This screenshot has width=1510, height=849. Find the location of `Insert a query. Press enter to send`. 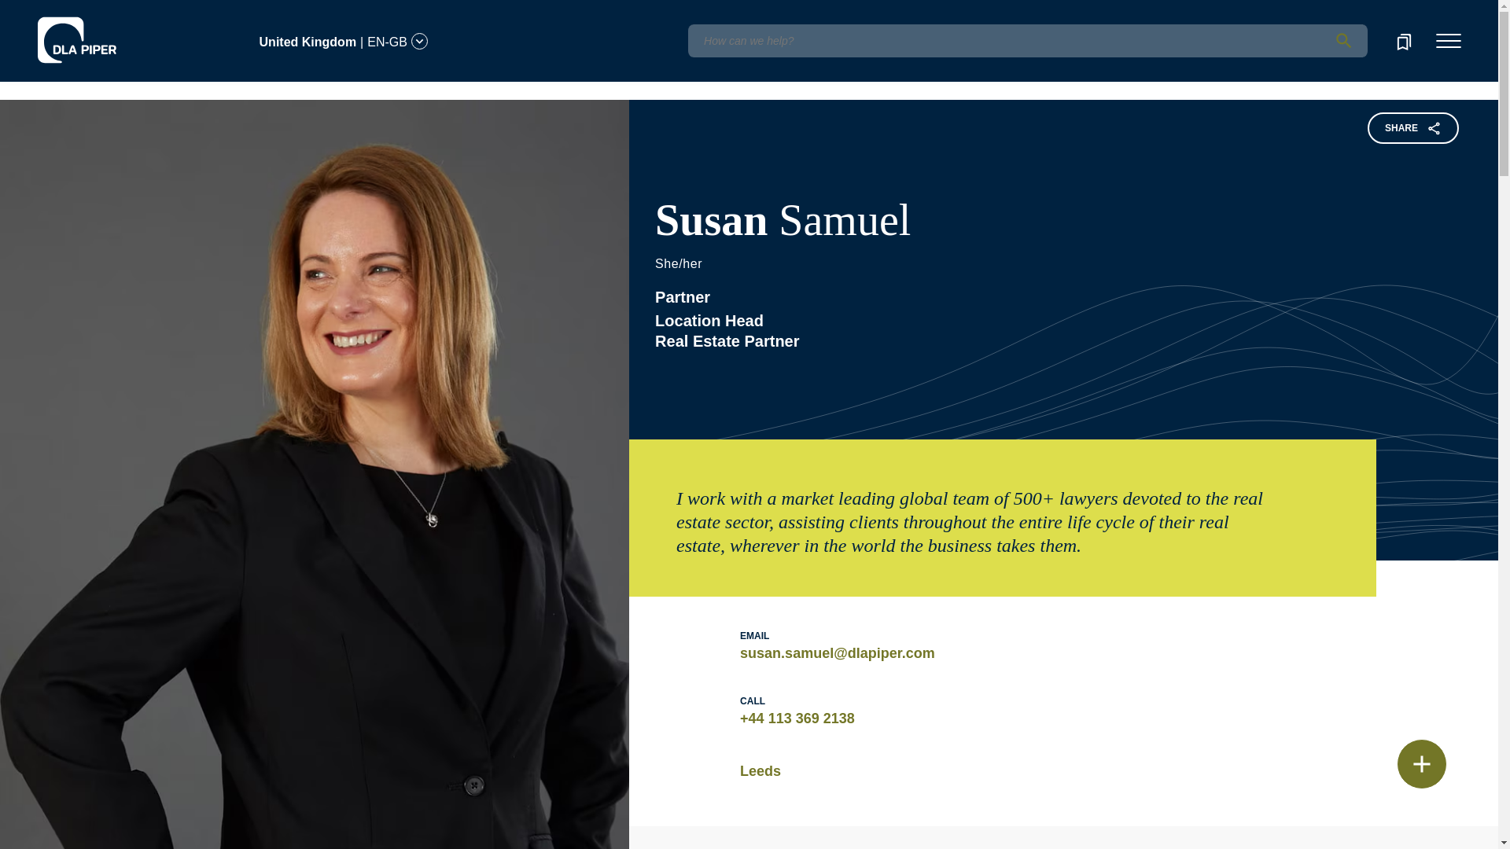

Insert a query. Press enter to send is located at coordinates (1027, 41).